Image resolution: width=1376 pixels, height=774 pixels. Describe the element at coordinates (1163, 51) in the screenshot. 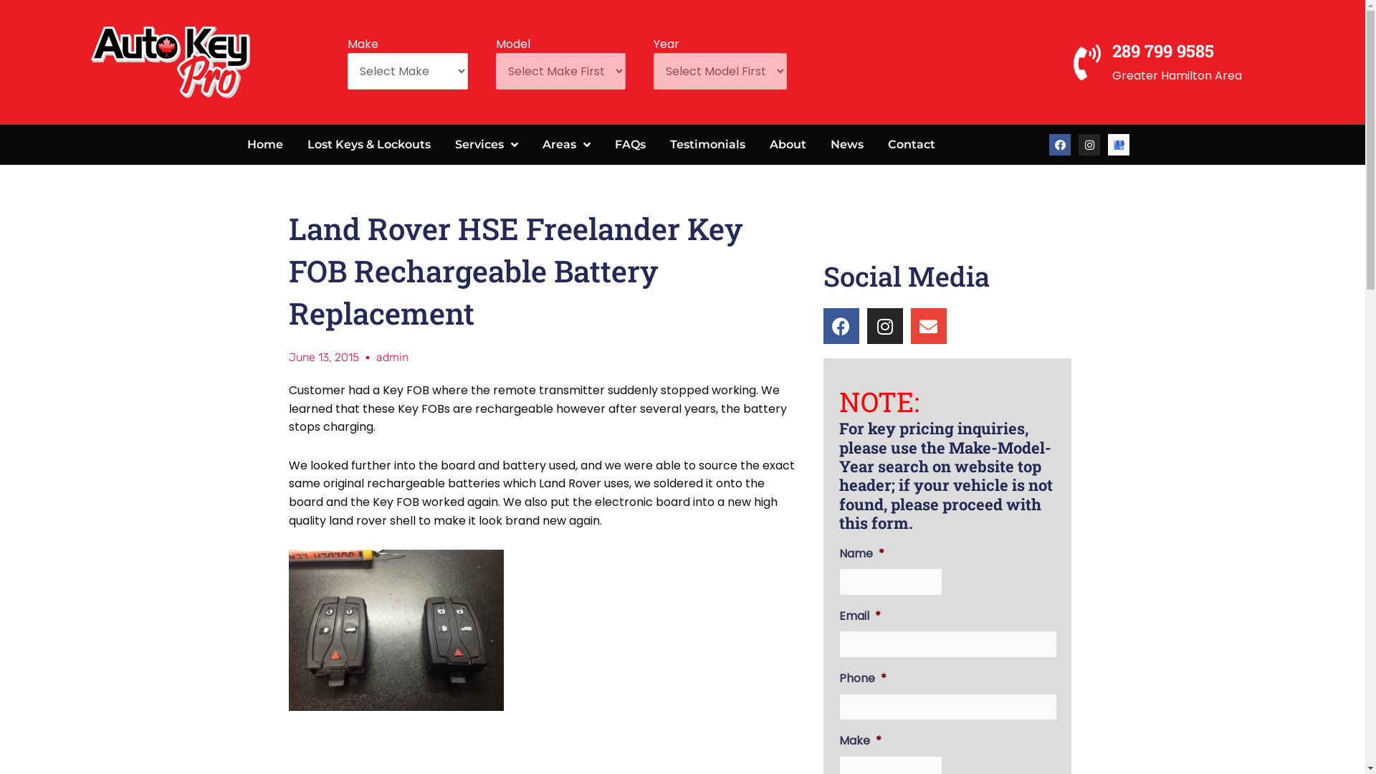

I see `289 799 9585` at that location.